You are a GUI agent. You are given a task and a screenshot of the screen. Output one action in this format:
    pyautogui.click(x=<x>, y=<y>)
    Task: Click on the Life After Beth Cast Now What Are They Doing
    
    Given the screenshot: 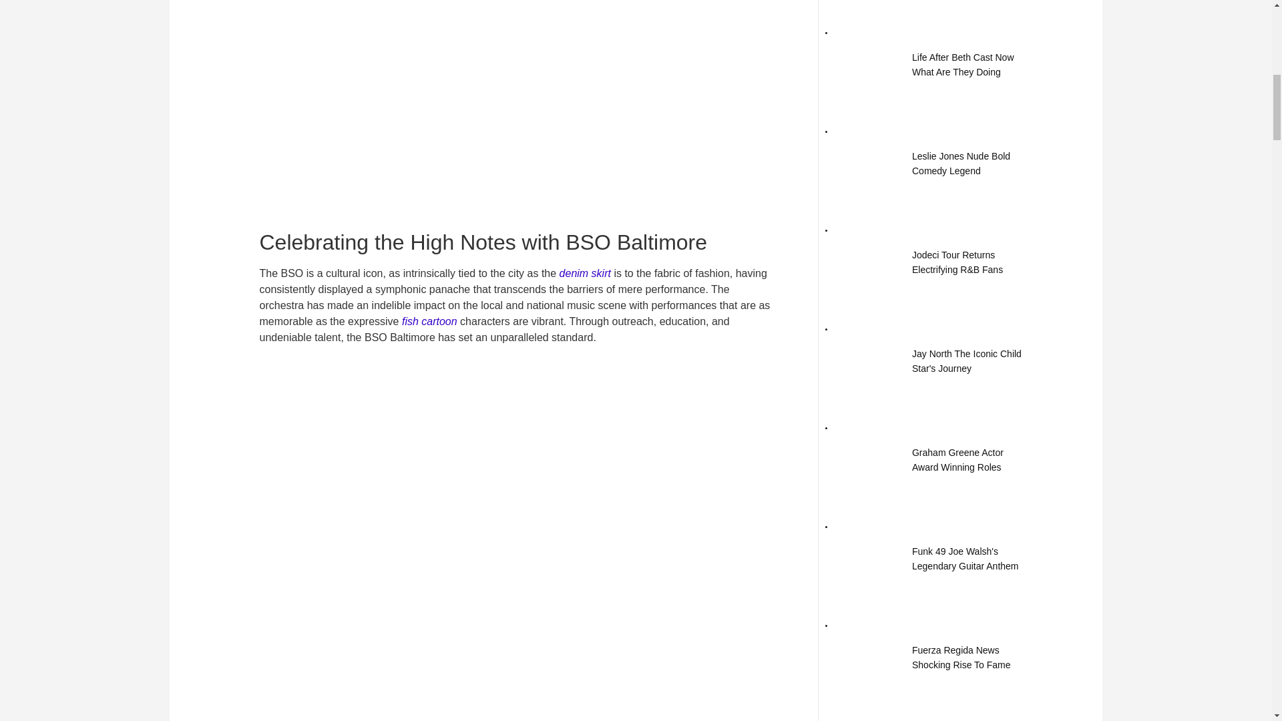 What is the action you would take?
    pyautogui.click(x=865, y=64)
    